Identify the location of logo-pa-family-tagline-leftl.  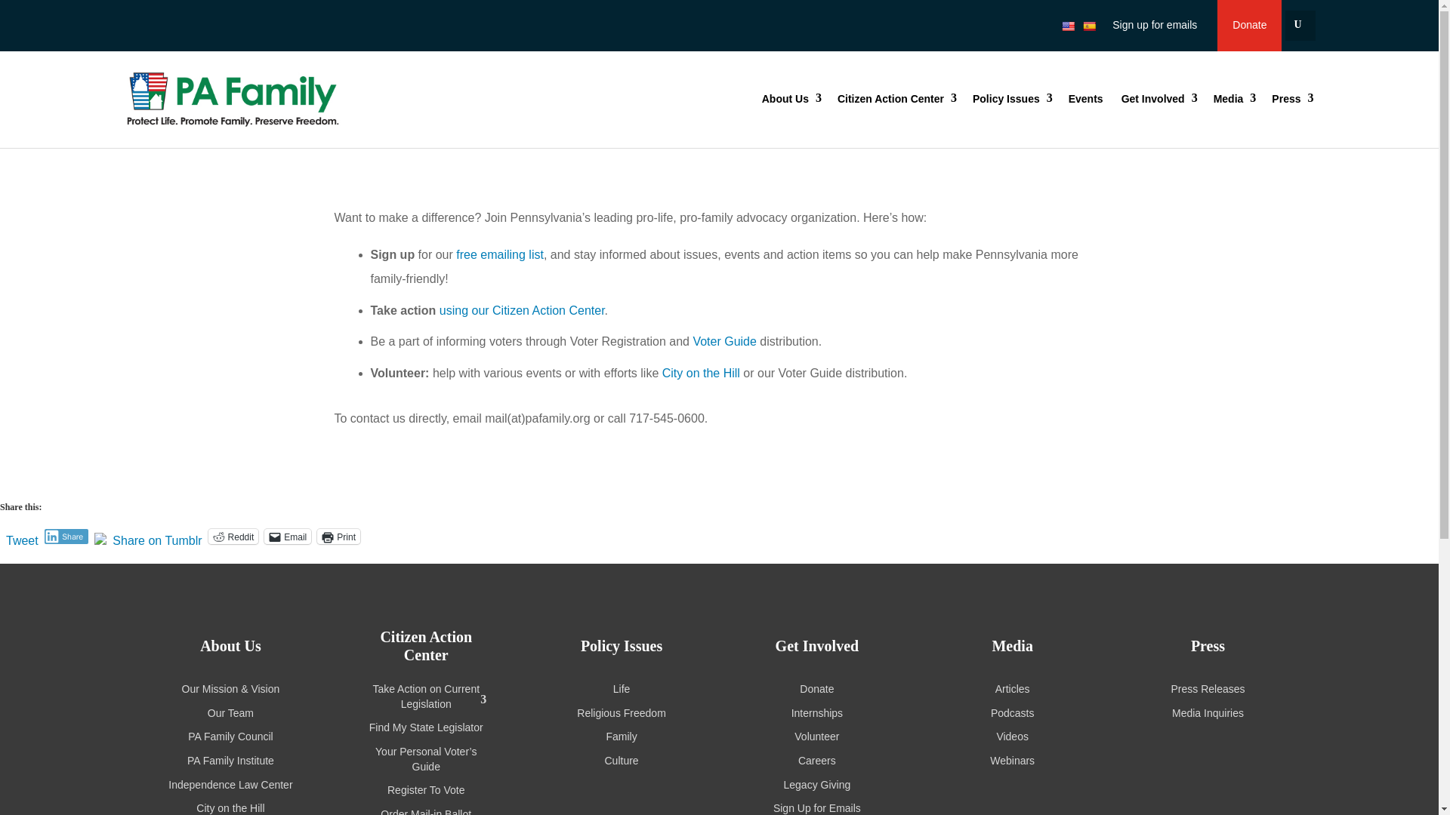
(273, 100).